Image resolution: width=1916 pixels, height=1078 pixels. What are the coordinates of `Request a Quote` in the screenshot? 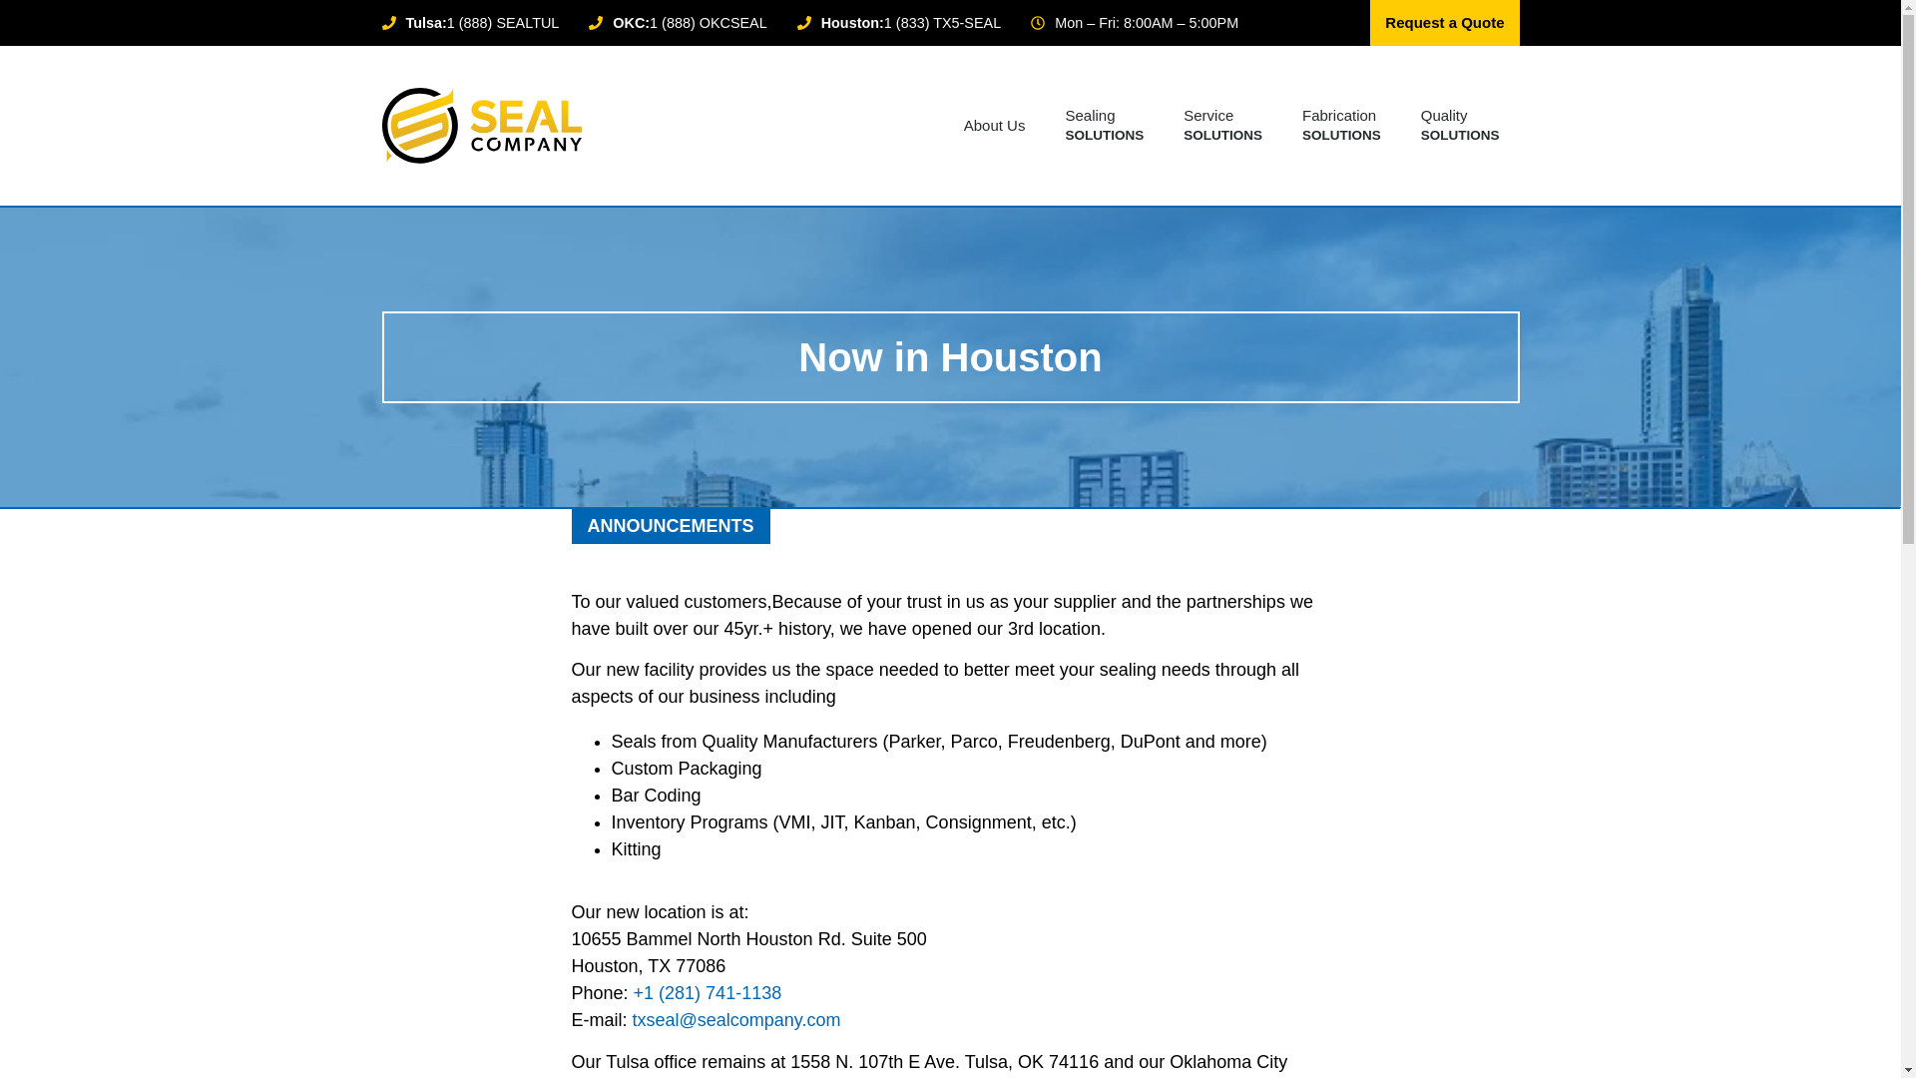 It's located at (1444, 23).